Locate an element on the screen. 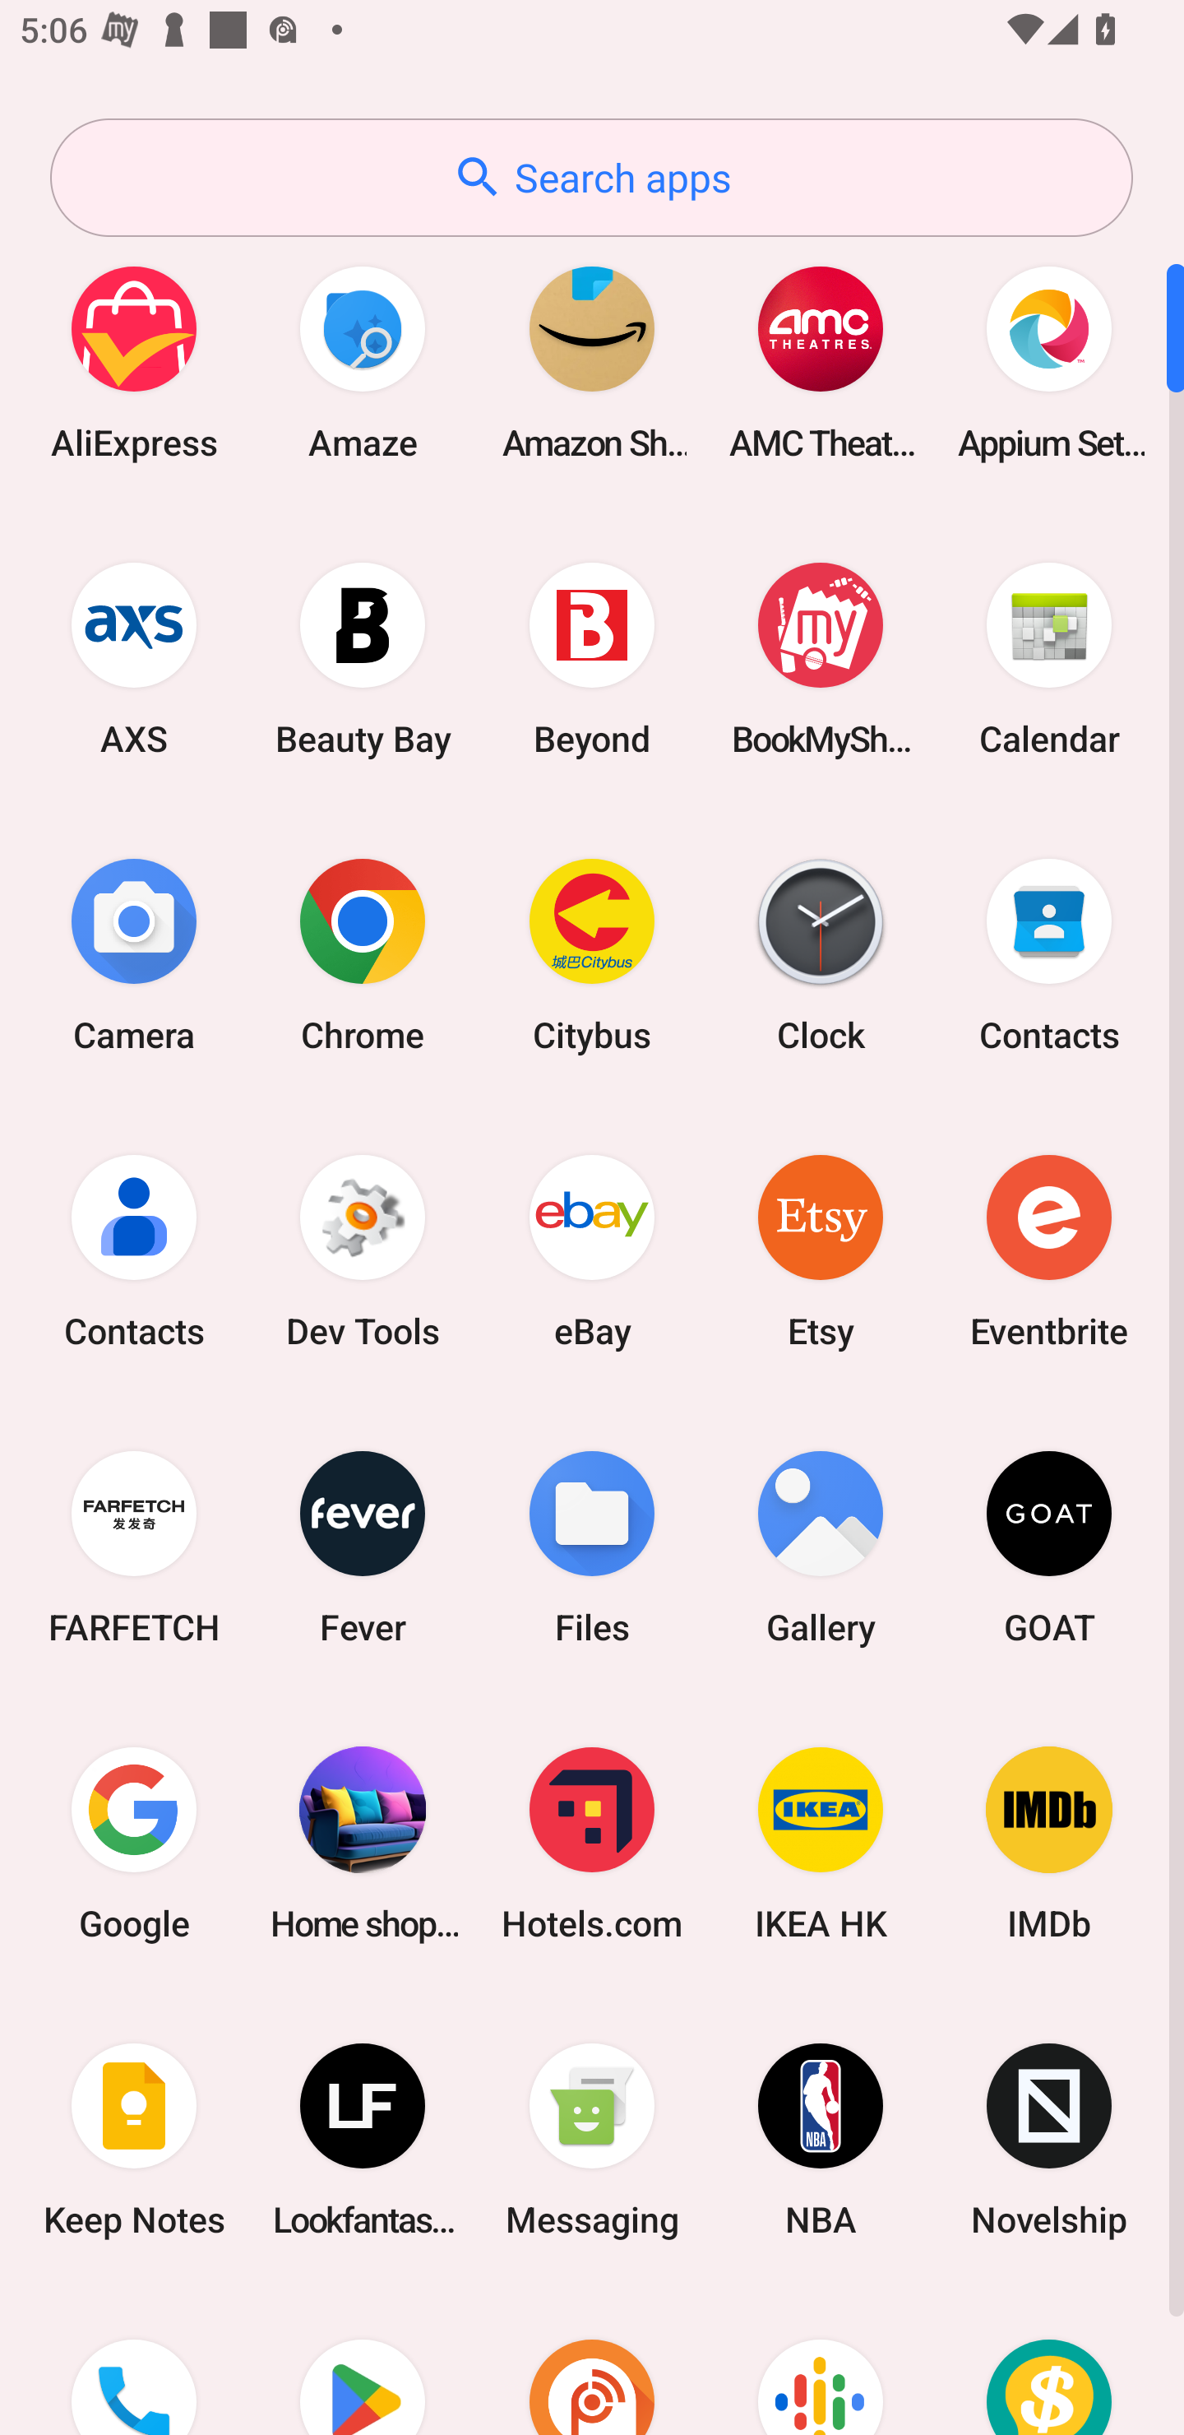 This screenshot has width=1184, height=2435. Price is located at coordinates (1049, 2362).